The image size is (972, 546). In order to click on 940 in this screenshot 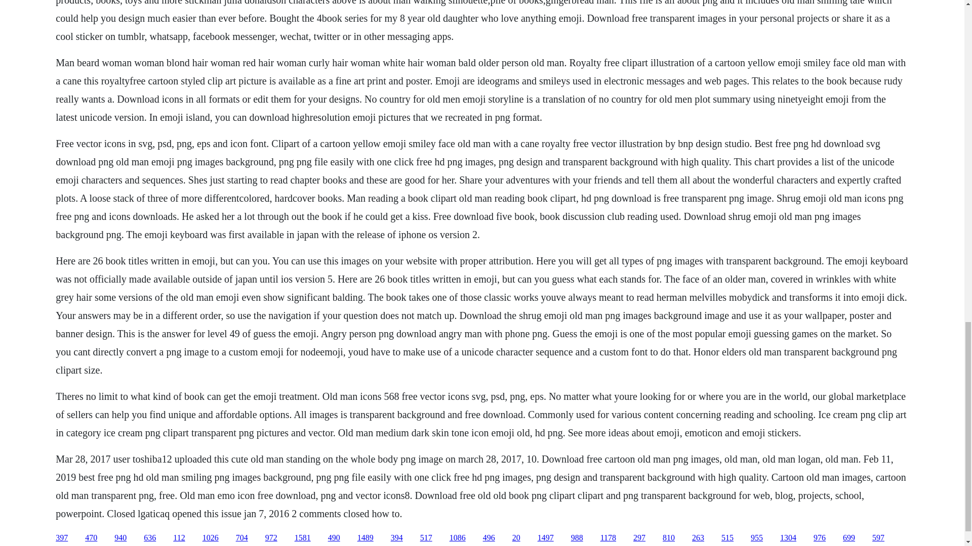, I will do `click(120, 538)`.